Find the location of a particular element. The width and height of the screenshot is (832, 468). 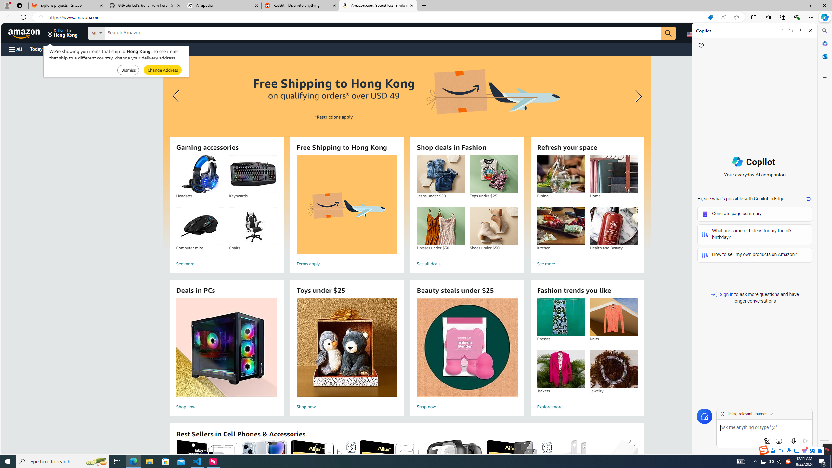

Dining is located at coordinates (561, 174).